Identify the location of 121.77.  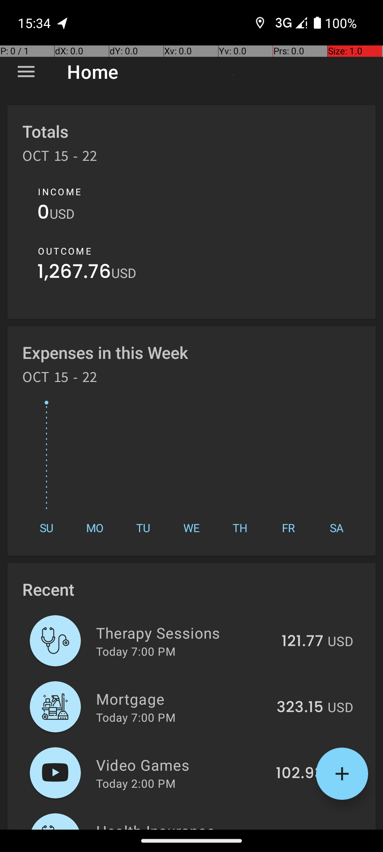
(302, 641).